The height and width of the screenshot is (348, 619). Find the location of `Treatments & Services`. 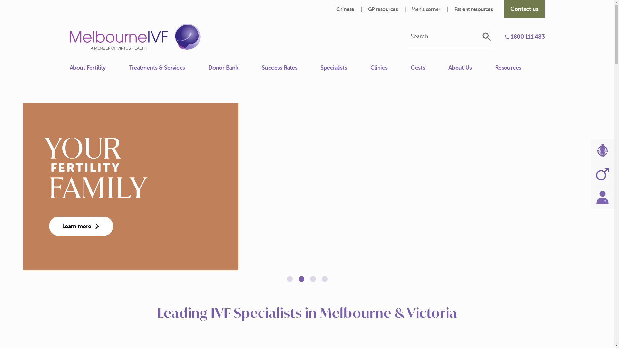

Treatments & Services is located at coordinates (169, 68).